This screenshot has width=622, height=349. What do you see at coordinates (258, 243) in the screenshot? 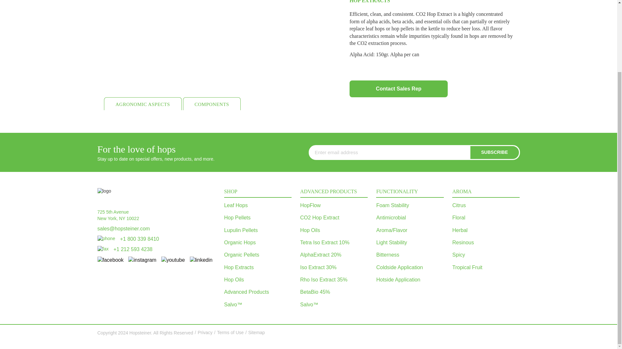
I see `Organic Hops` at bounding box center [258, 243].